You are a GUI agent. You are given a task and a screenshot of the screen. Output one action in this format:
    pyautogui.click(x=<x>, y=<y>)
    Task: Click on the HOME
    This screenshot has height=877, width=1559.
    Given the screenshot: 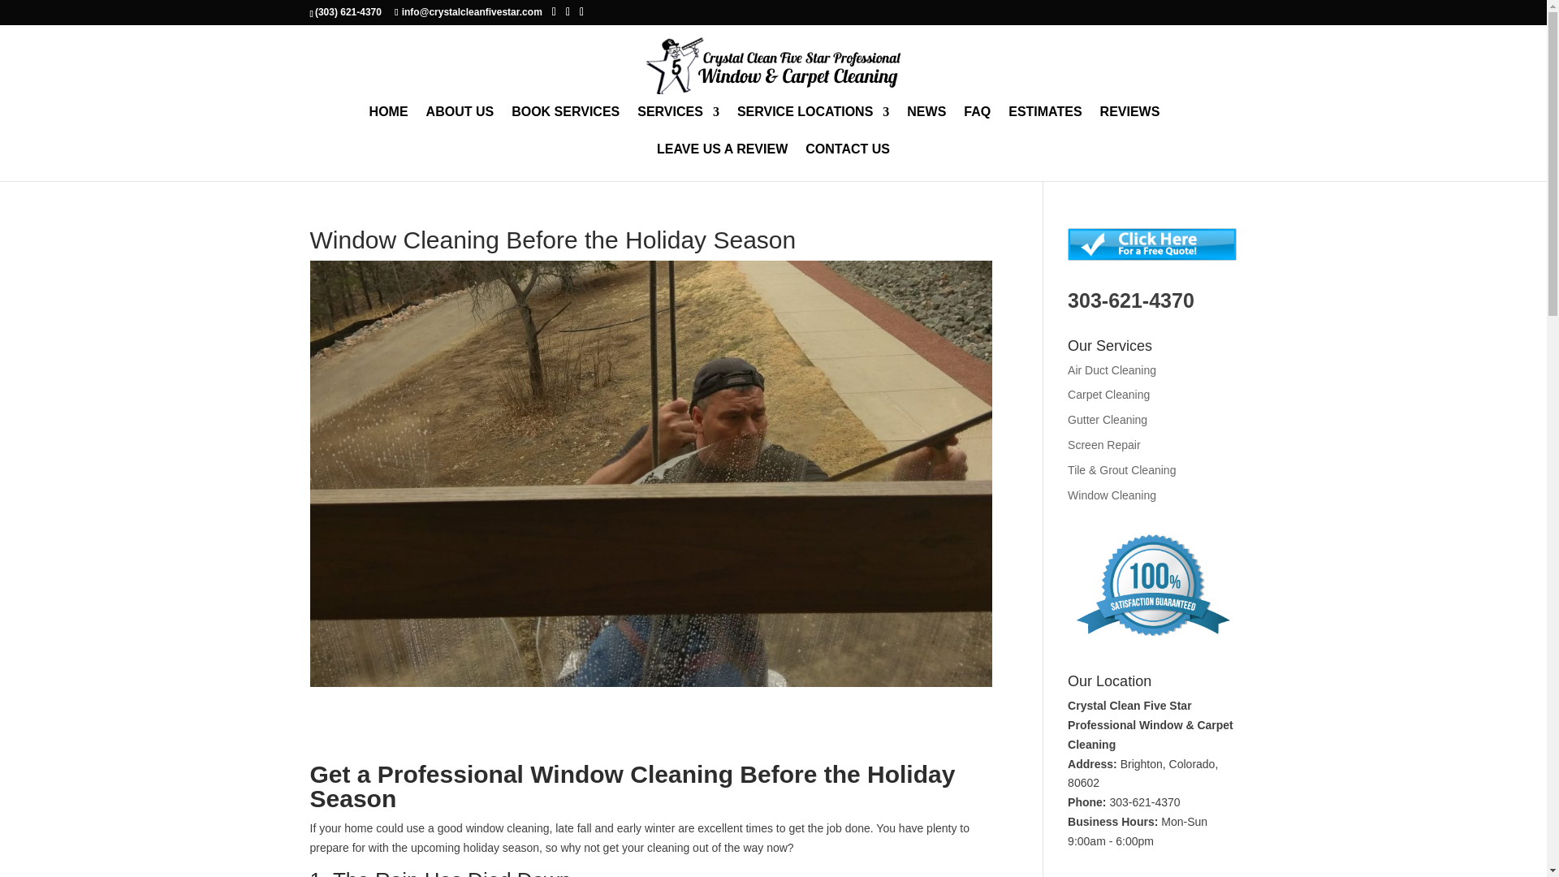 What is the action you would take?
    pyautogui.click(x=389, y=125)
    